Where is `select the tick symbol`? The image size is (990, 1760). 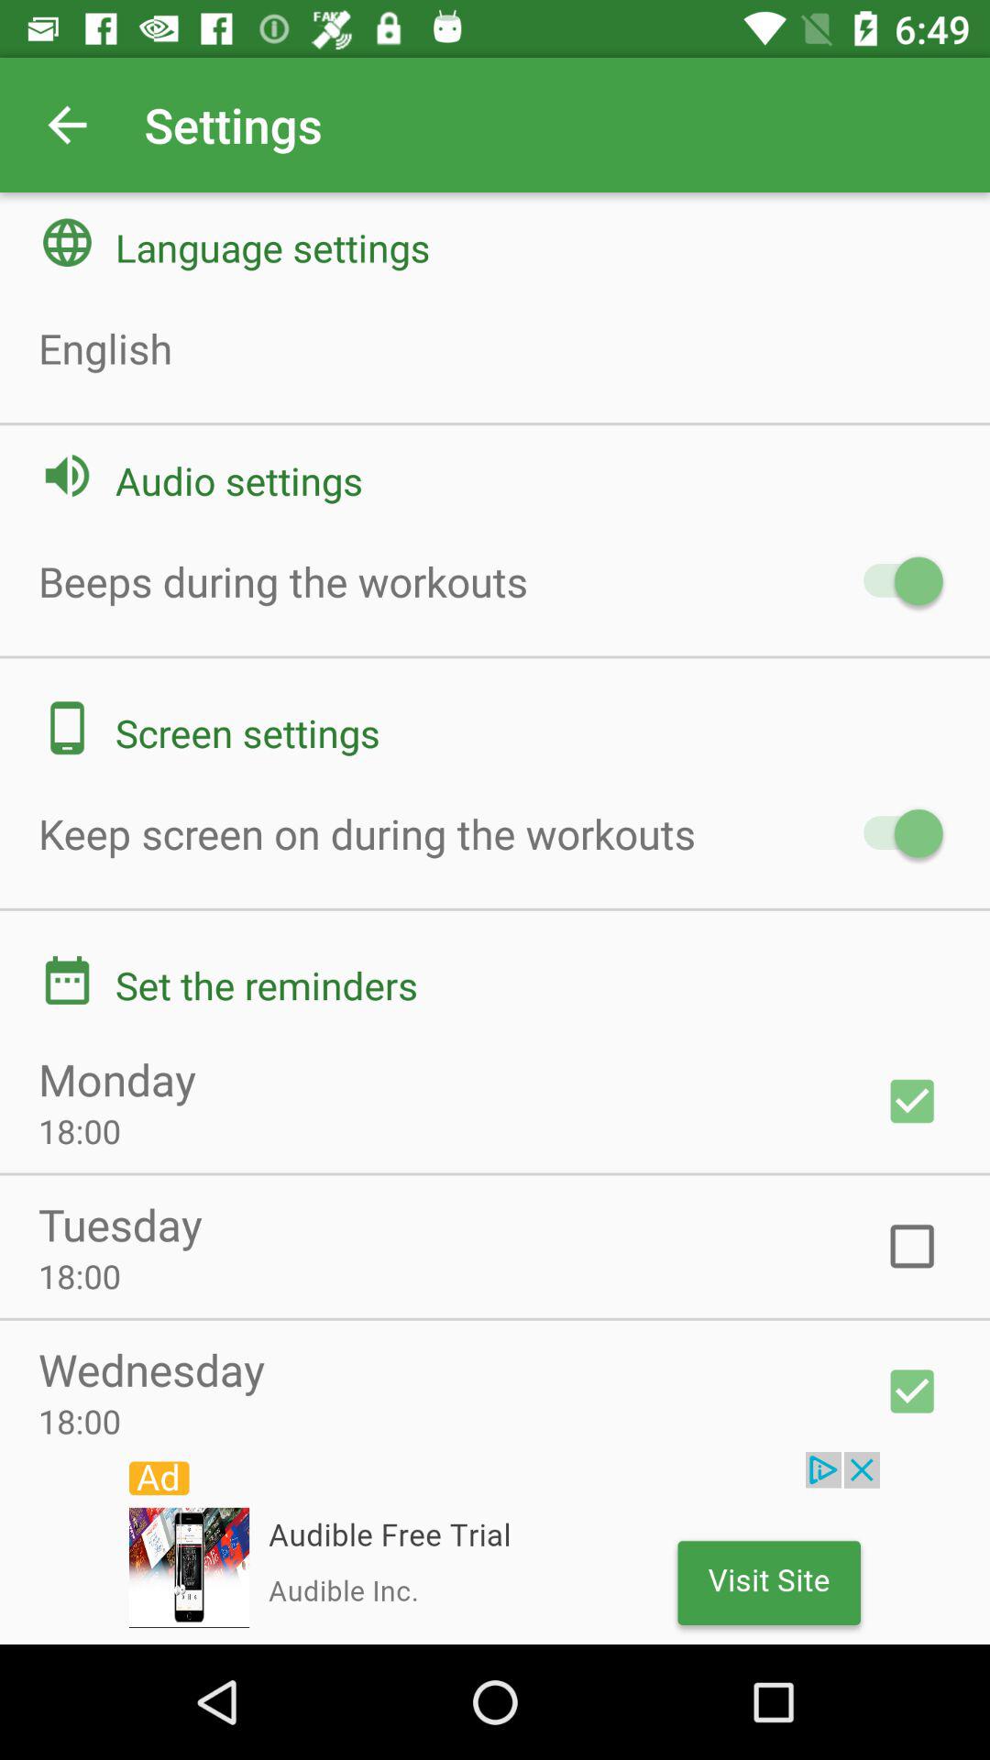 select the tick symbol is located at coordinates (912, 1391).